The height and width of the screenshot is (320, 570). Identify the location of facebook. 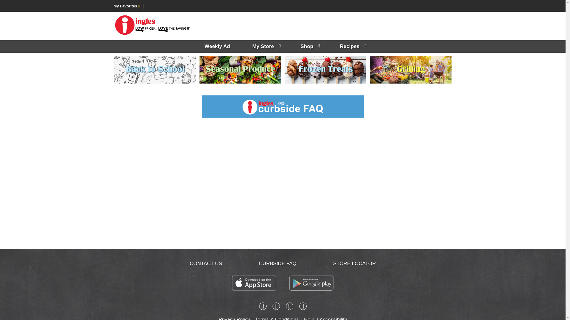
(262, 307).